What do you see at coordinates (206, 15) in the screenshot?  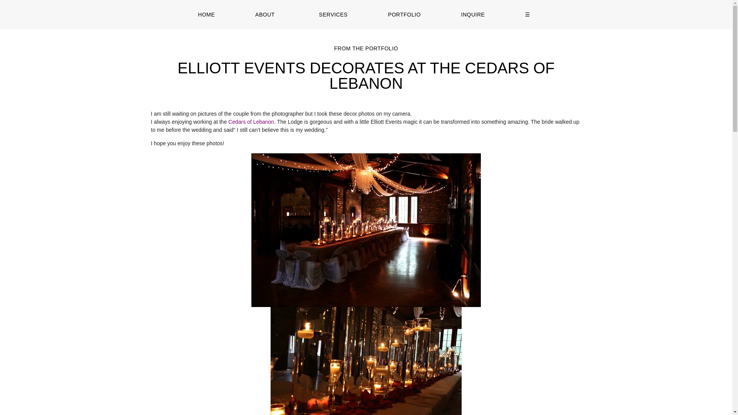 I see `HOME` at bounding box center [206, 15].